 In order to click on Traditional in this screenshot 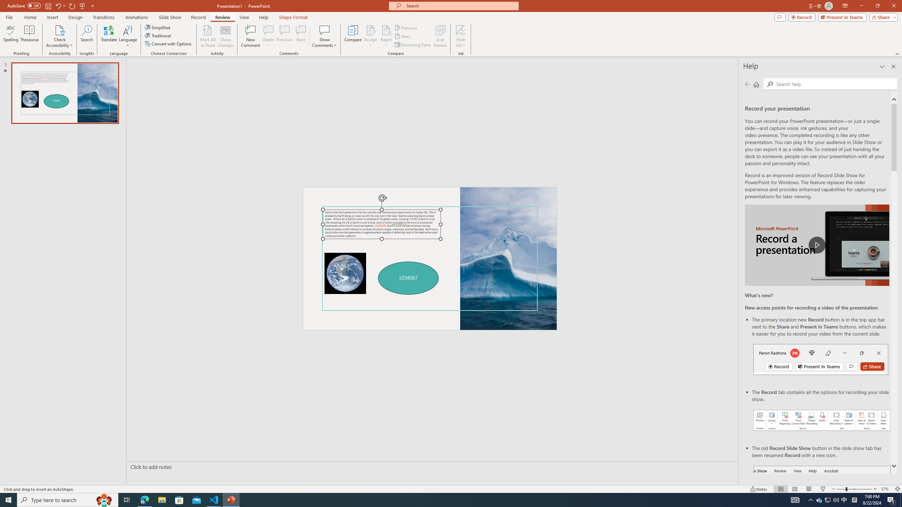, I will do `click(158, 35)`.